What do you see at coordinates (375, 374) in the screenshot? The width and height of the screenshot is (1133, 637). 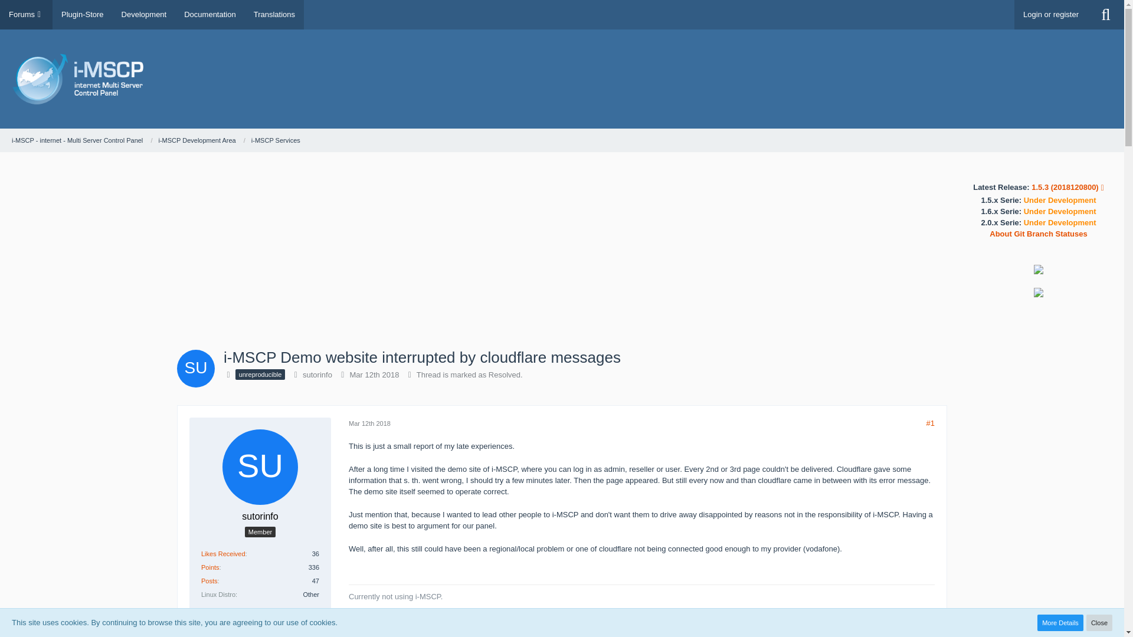 I see `Mar 12th 2018` at bounding box center [375, 374].